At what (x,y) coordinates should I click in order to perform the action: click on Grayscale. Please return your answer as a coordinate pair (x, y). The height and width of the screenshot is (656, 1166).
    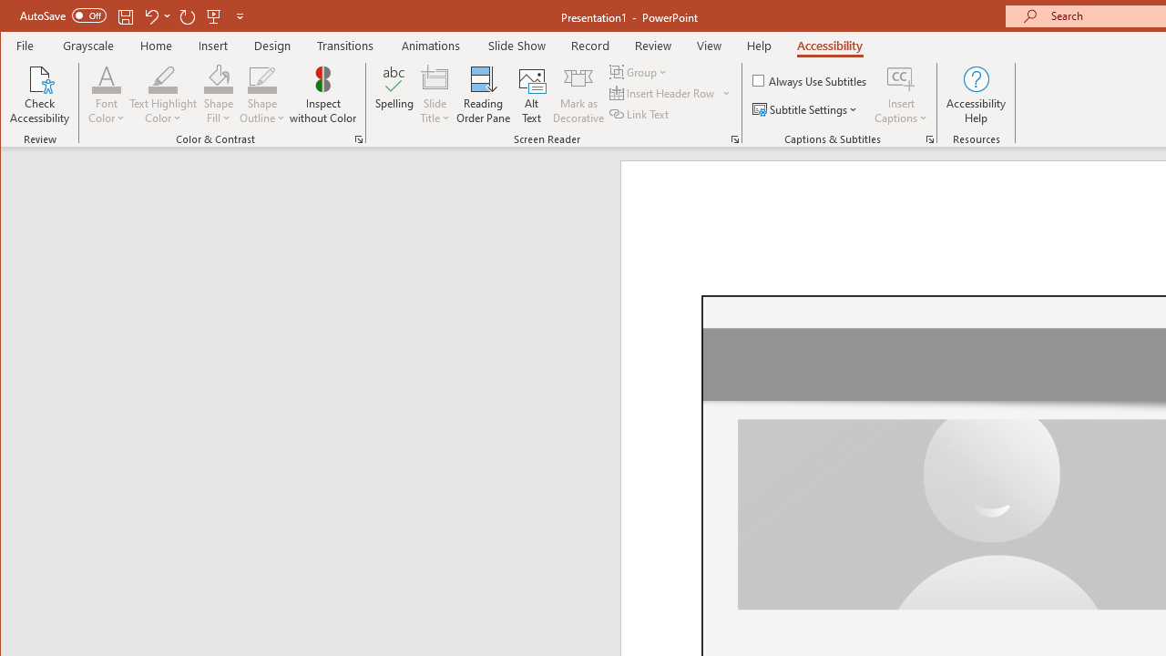
    Looking at the image, I should click on (89, 46).